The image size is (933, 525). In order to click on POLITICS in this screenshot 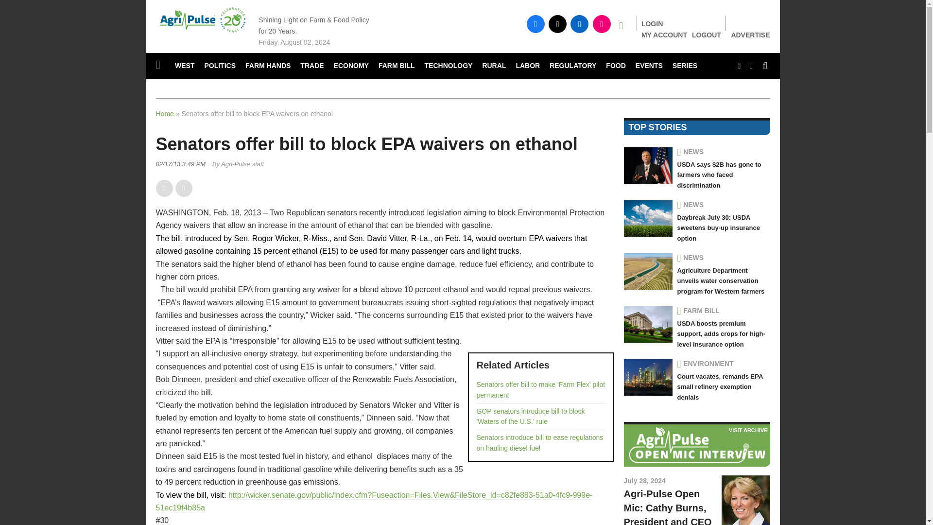, I will do `click(220, 66)`.